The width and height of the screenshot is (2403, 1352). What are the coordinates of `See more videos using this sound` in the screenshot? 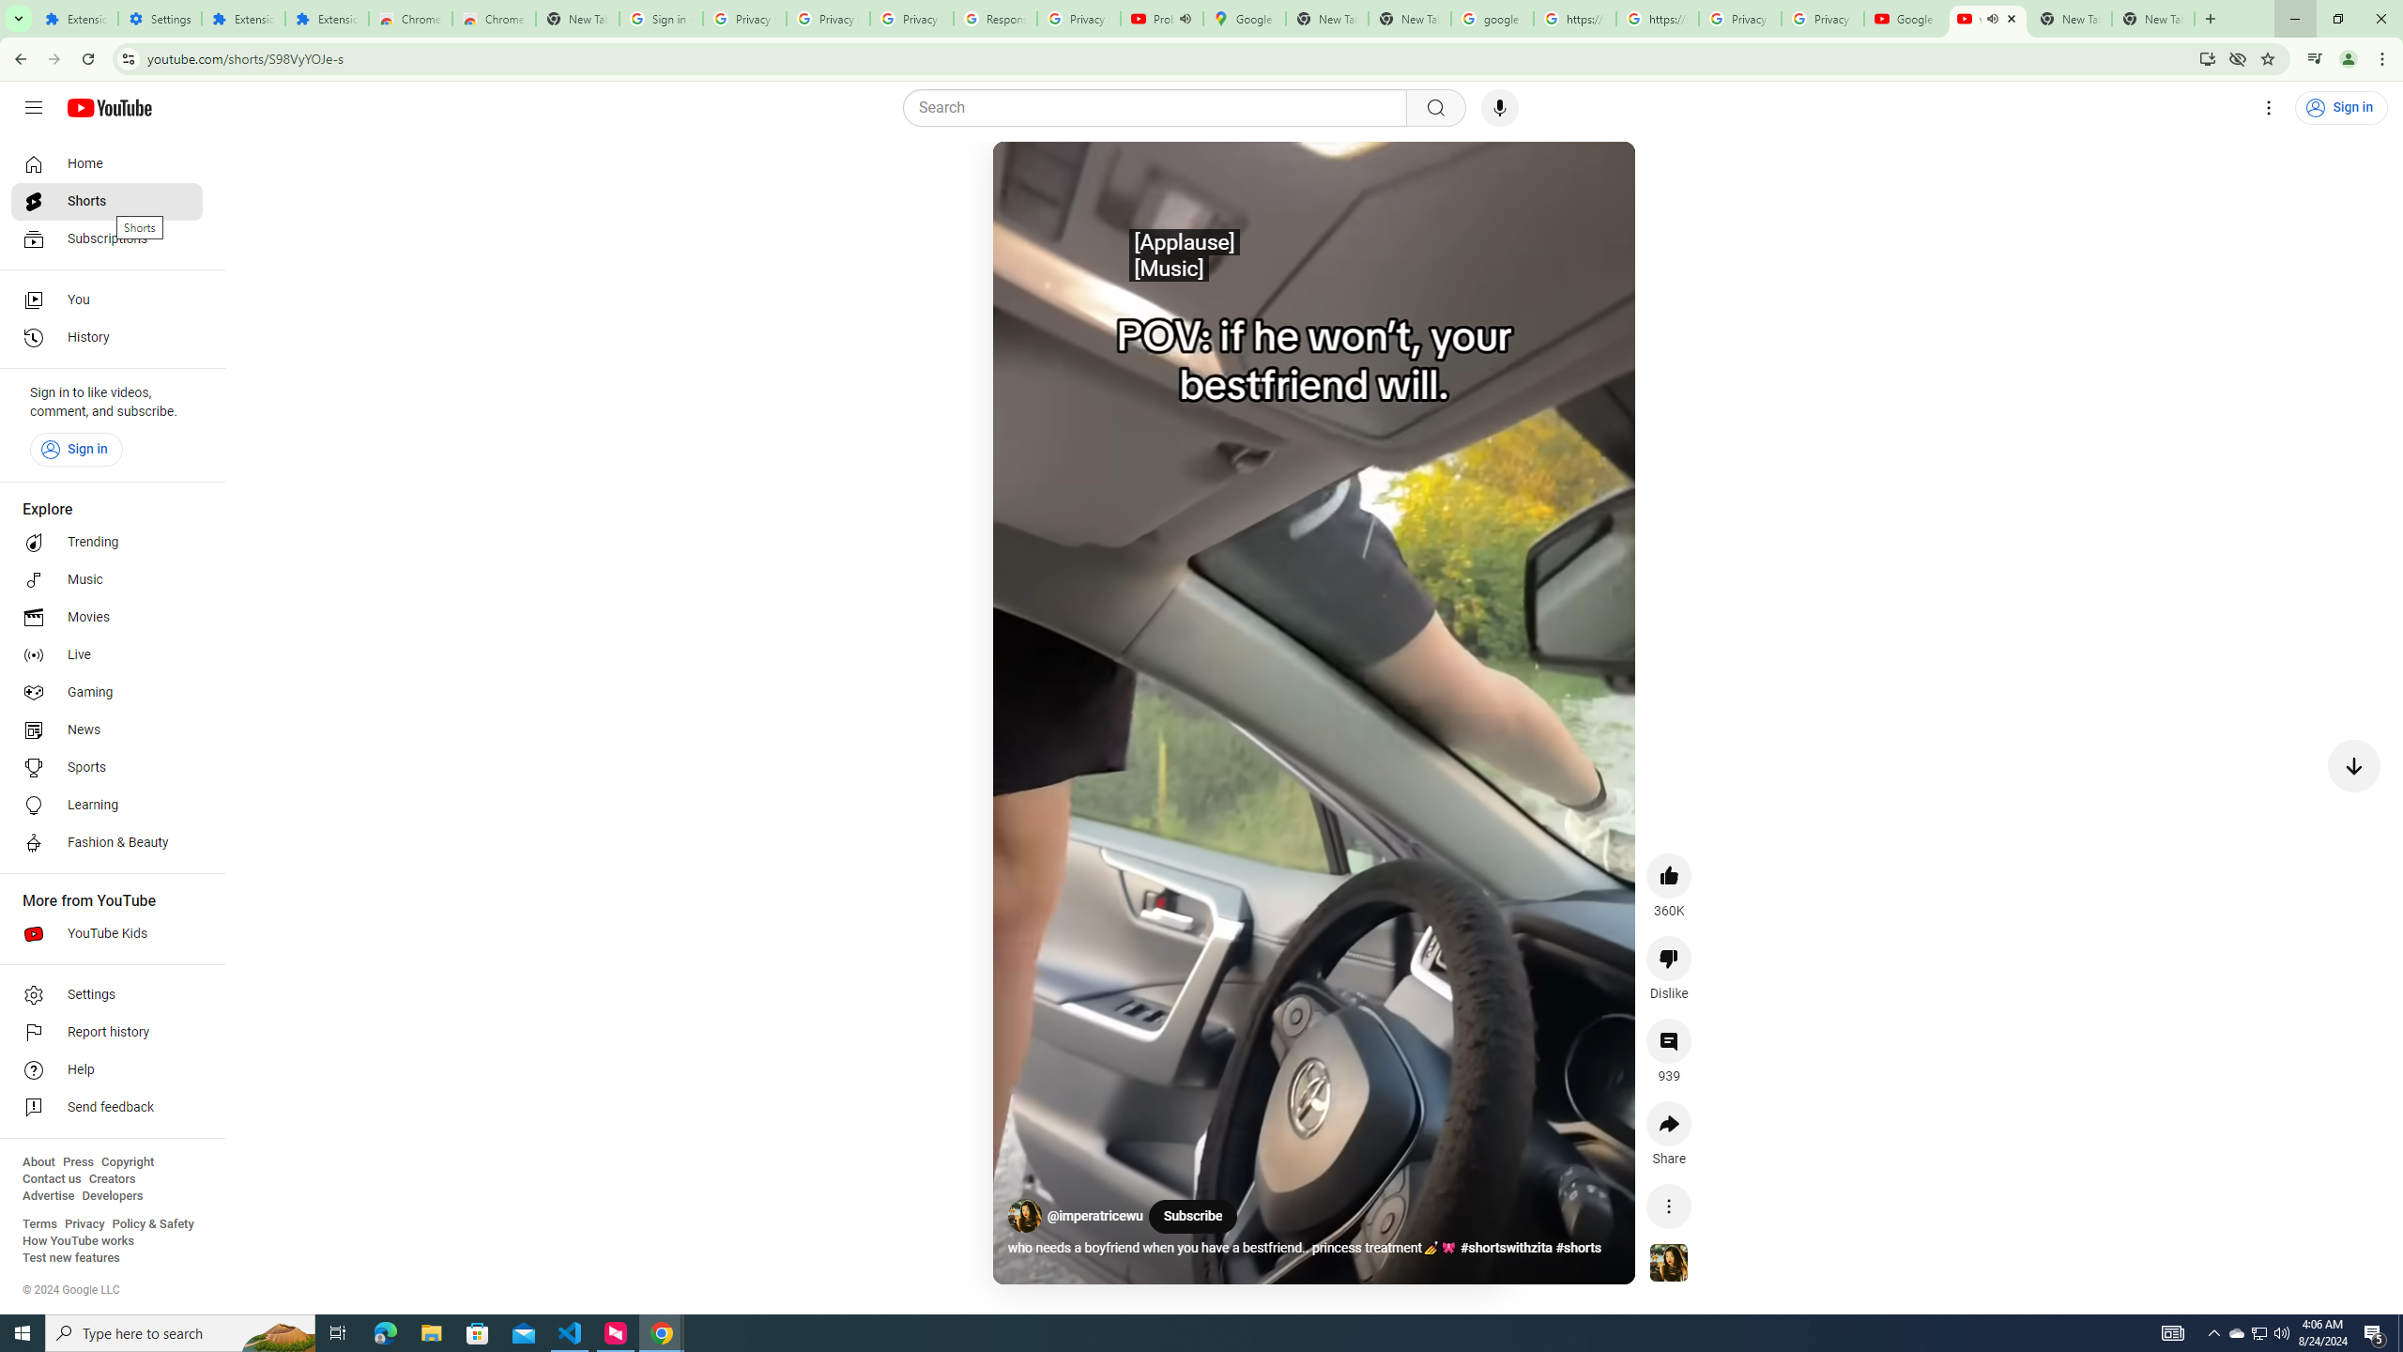 It's located at (1669, 1264).